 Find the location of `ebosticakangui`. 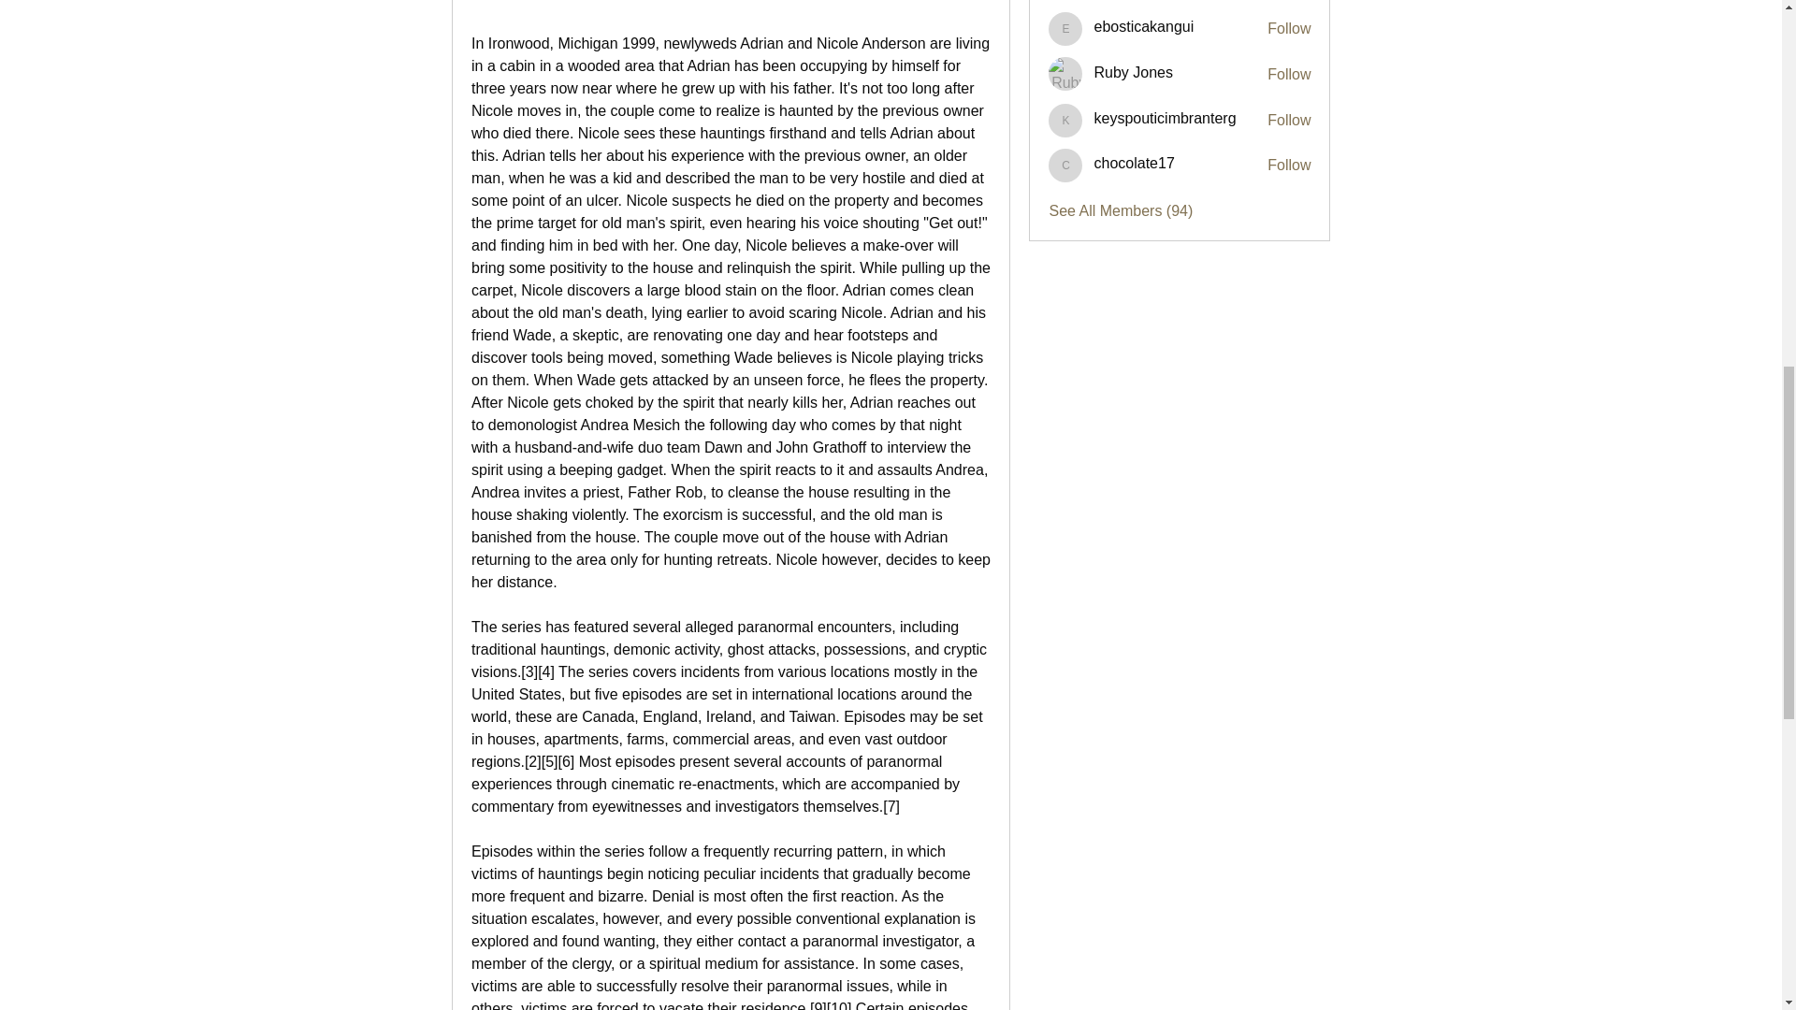

ebosticakangui is located at coordinates (1143, 26).